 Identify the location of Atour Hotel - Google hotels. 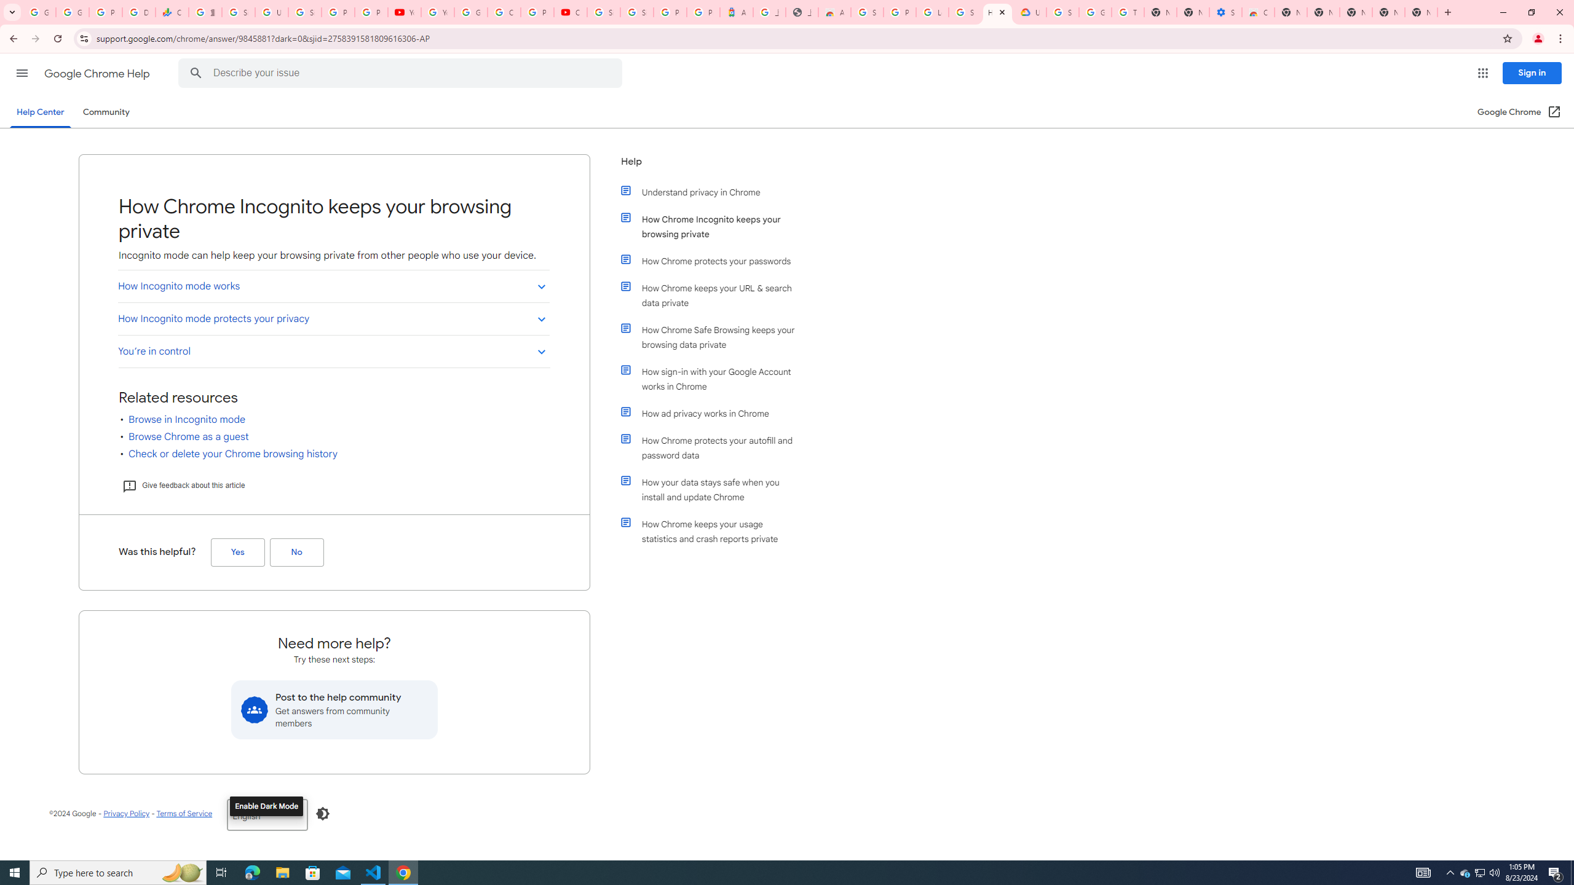
(737, 12).